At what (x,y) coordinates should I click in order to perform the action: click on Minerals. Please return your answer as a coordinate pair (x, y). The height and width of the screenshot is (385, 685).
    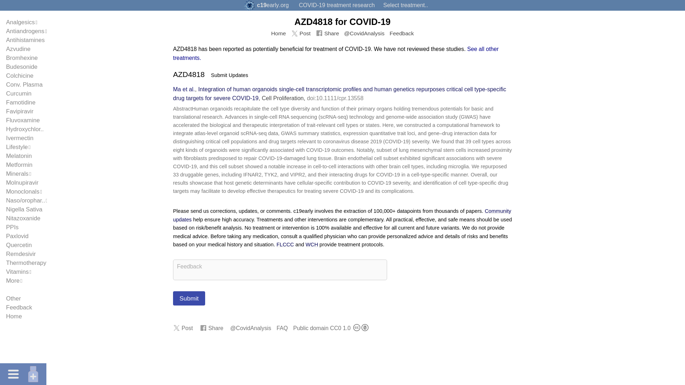
    Looking at the image, I should click on (17, 174).